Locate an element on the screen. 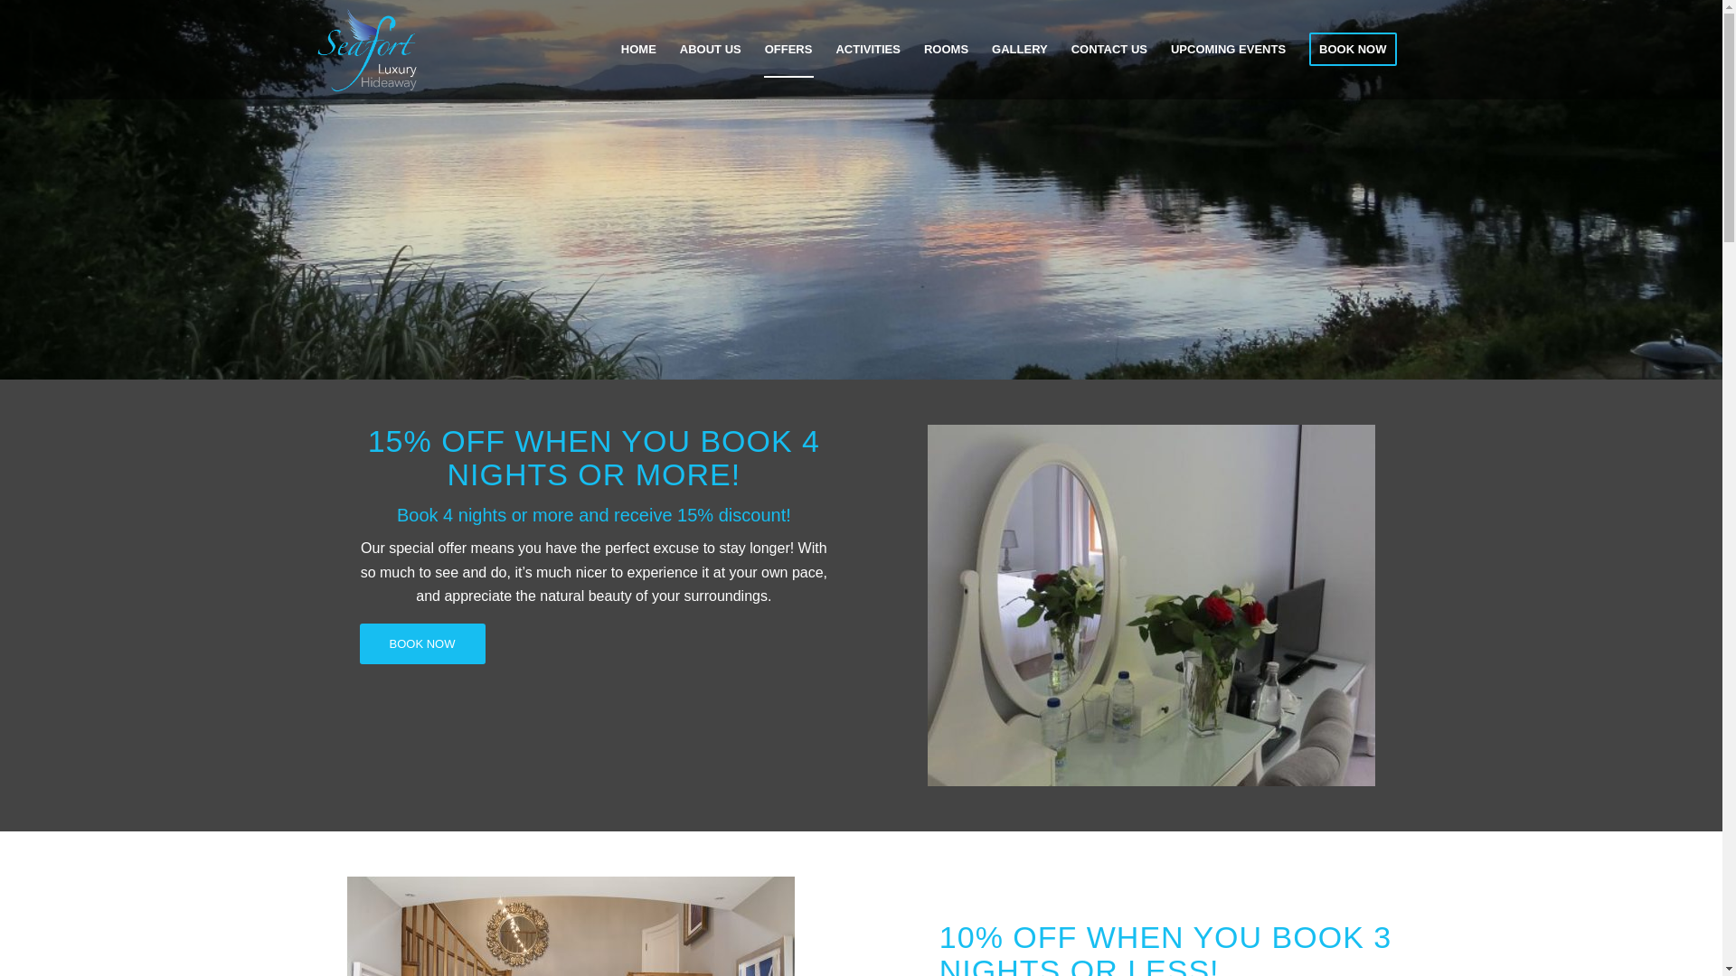 The height and width of the screenshot is (976, 1736). Dressing Table at Seafort Bantry is located at coordinates (1150, 605).